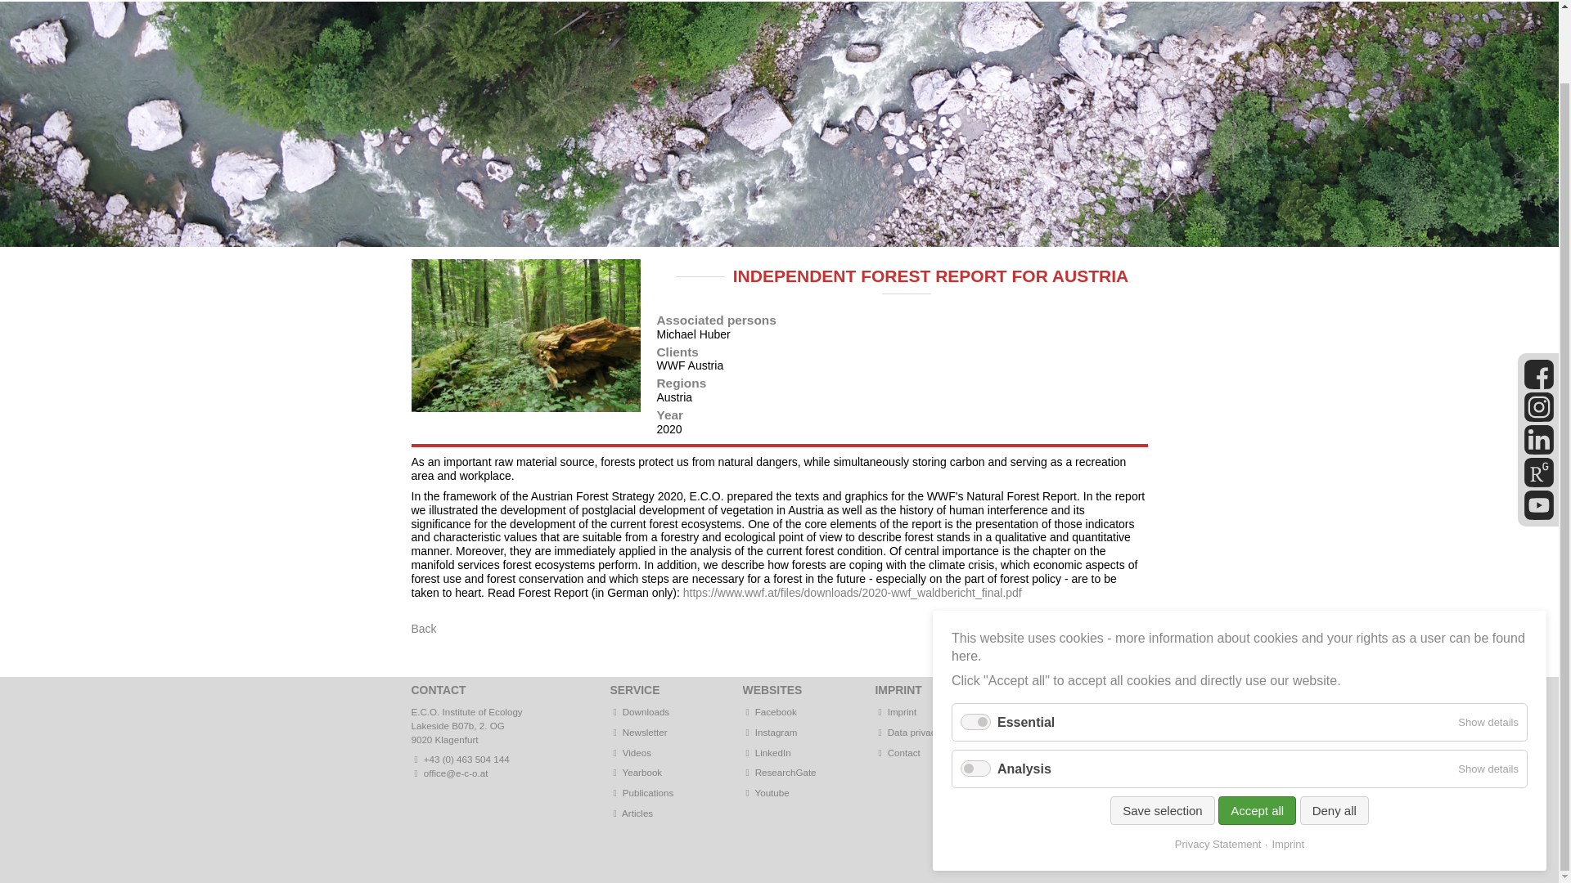 This screenshot has height=883, width=1571. Describe the element at coordinates (637, 772) in the screenshot. I see `Yearbook` at that location.